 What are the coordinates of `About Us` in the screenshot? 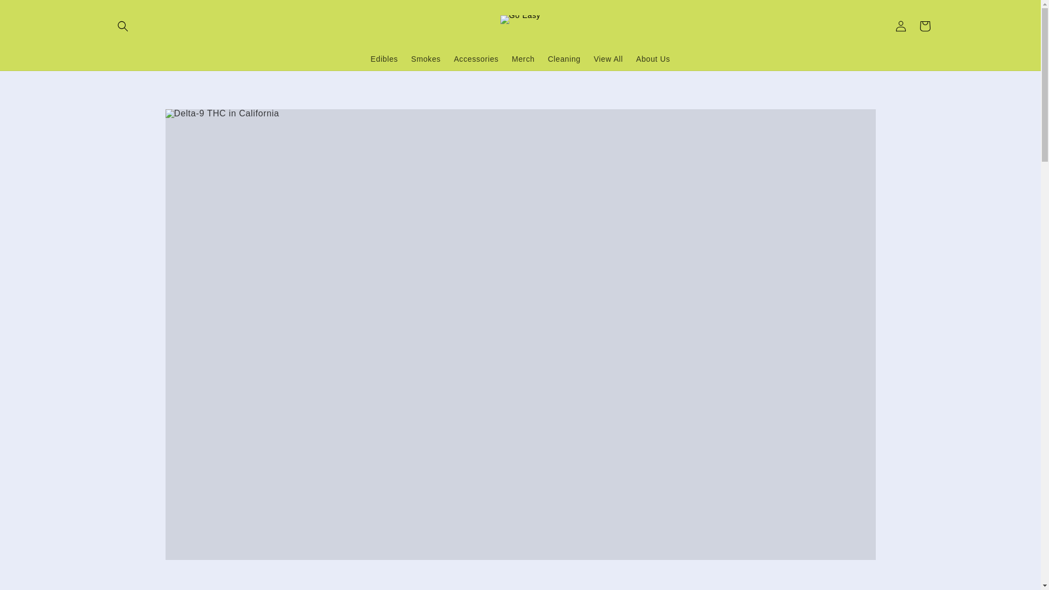 It's located at (653, 59).